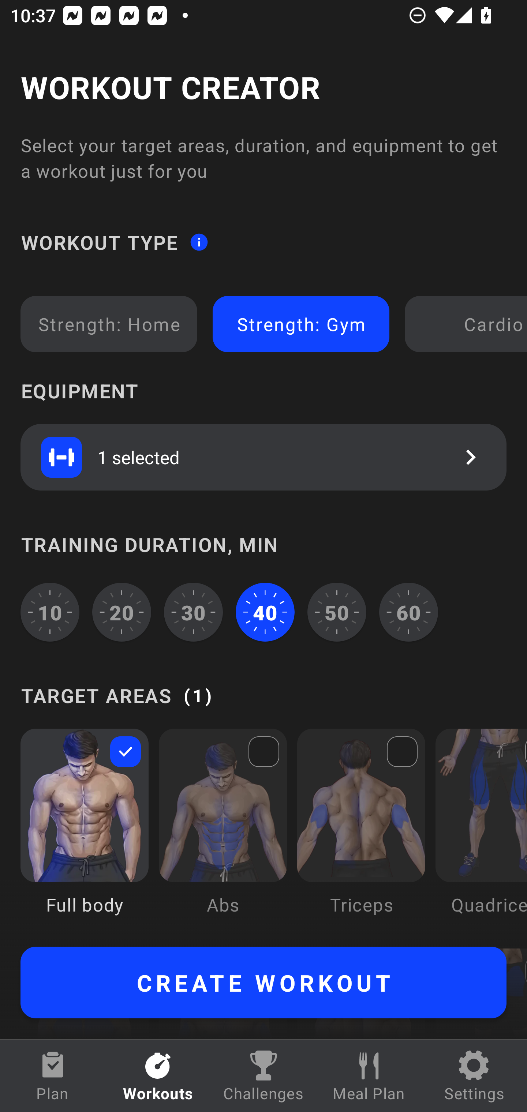 The width and height of the screenshot is (527, 1112). Describe the element at coordinates (122, 612) in the screenshot. I see `20` at that location.